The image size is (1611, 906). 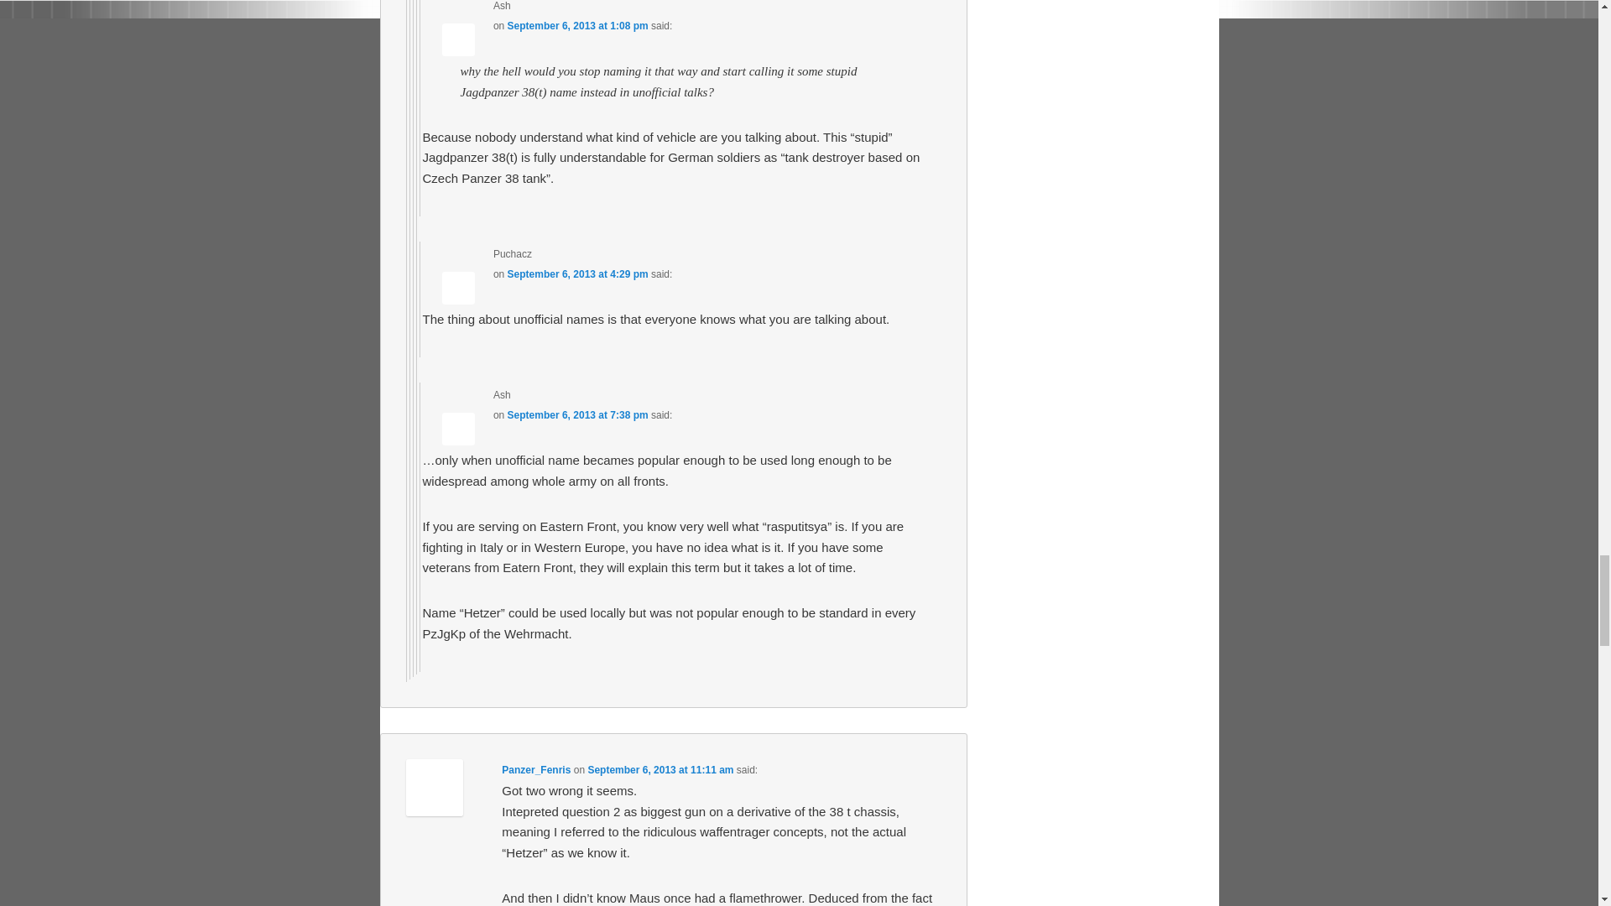 What do you see at coordinates (577, 25) in the screenshot?
I see `September 6, 2013 at 1:08 pm` at bounding box center [577, 25].